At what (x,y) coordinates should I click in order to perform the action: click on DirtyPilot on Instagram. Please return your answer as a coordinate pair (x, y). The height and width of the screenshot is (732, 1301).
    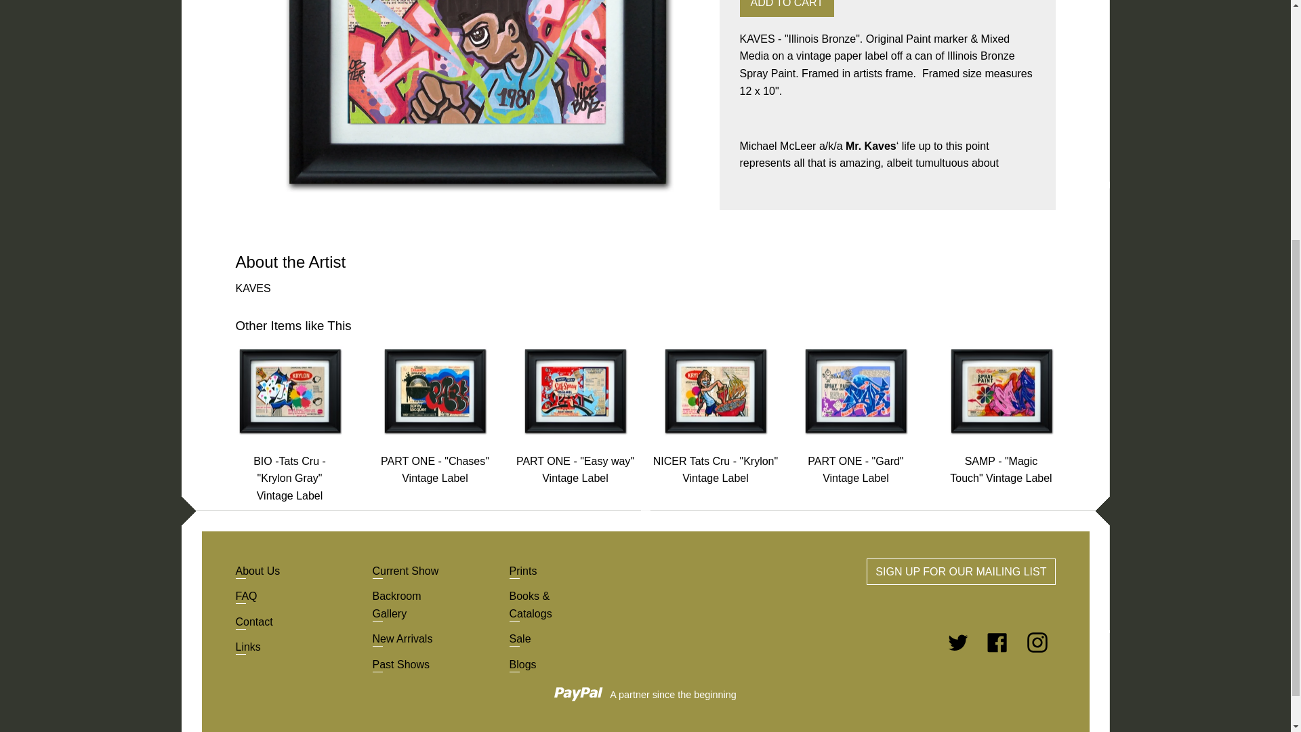
    Looking at the image, I should click on (1037, 641).